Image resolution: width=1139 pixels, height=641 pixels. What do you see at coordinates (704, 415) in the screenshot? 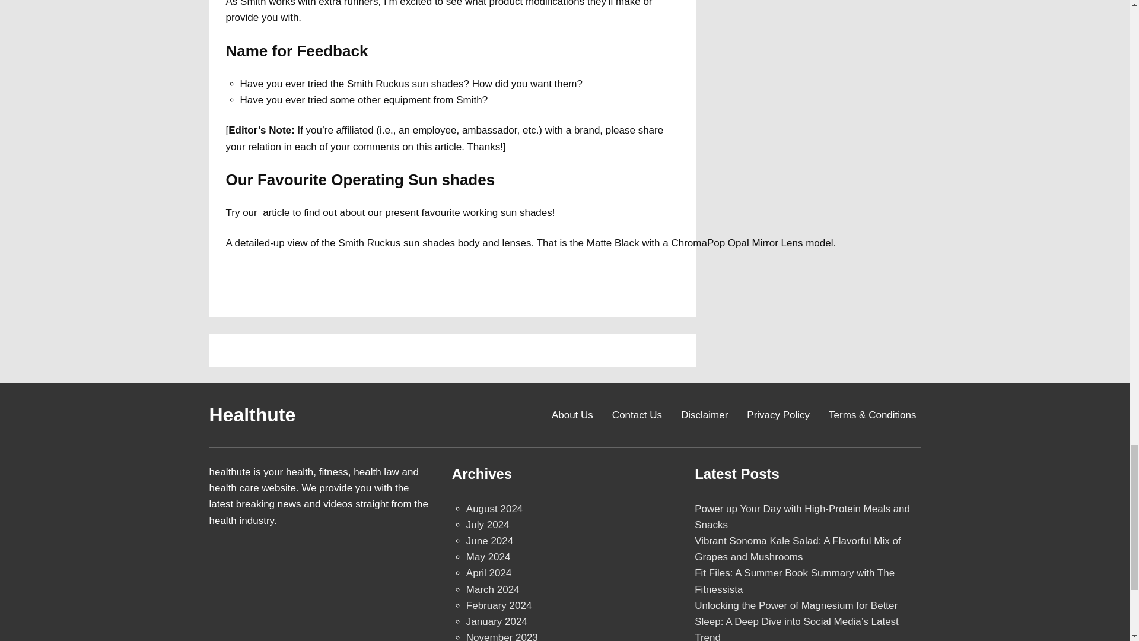
I see `Disclaimer` at bounding box center [704, 415].